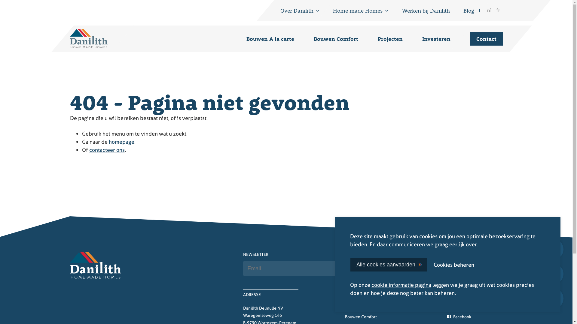 Image resolution: width=577 pixels, height=324 pixels. What do you see at coordinates (469, 10) in the screenshot?
I see `Blog` at bounding box center [469, 10].